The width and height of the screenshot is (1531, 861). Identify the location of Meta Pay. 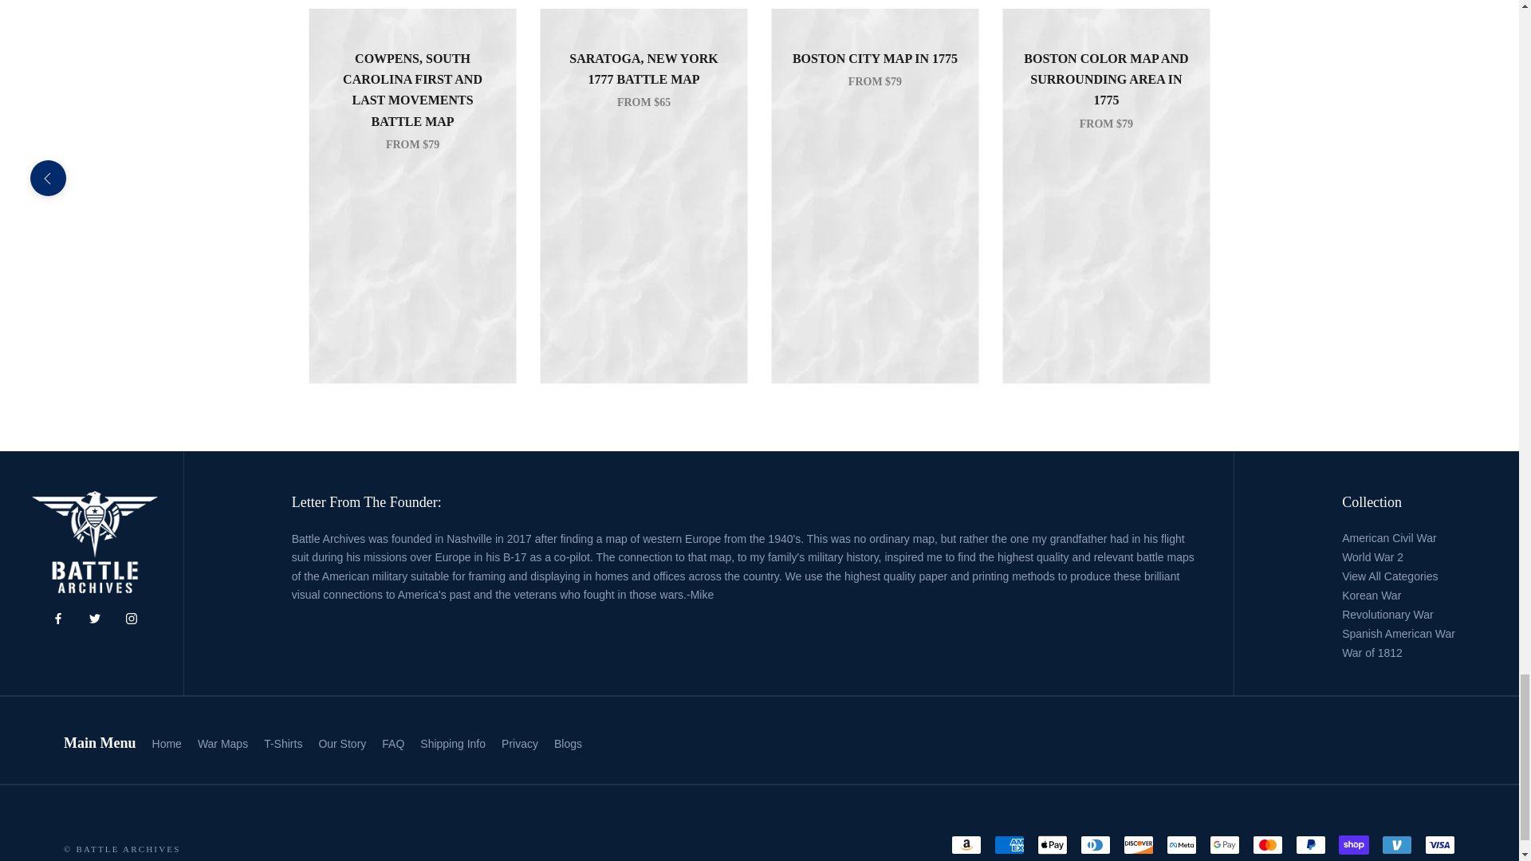
(1182, 845).